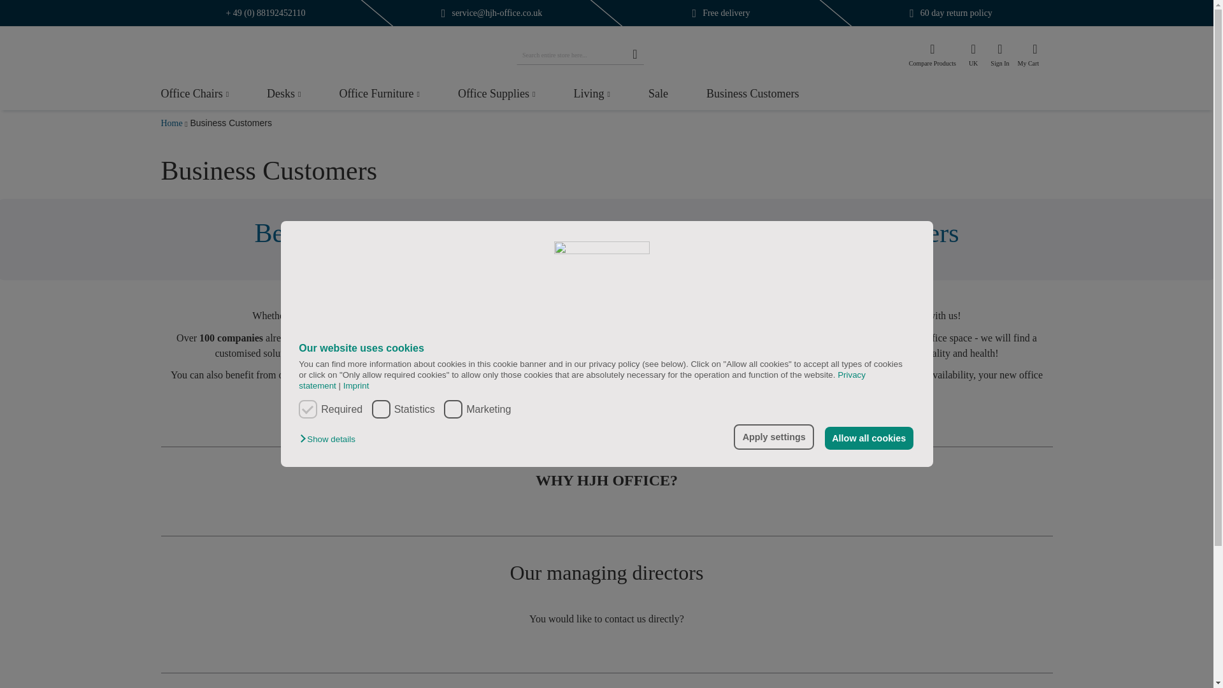  Describe the element at coordinates (1034, 55) in the screenshot. I see `My Cart` at that location.